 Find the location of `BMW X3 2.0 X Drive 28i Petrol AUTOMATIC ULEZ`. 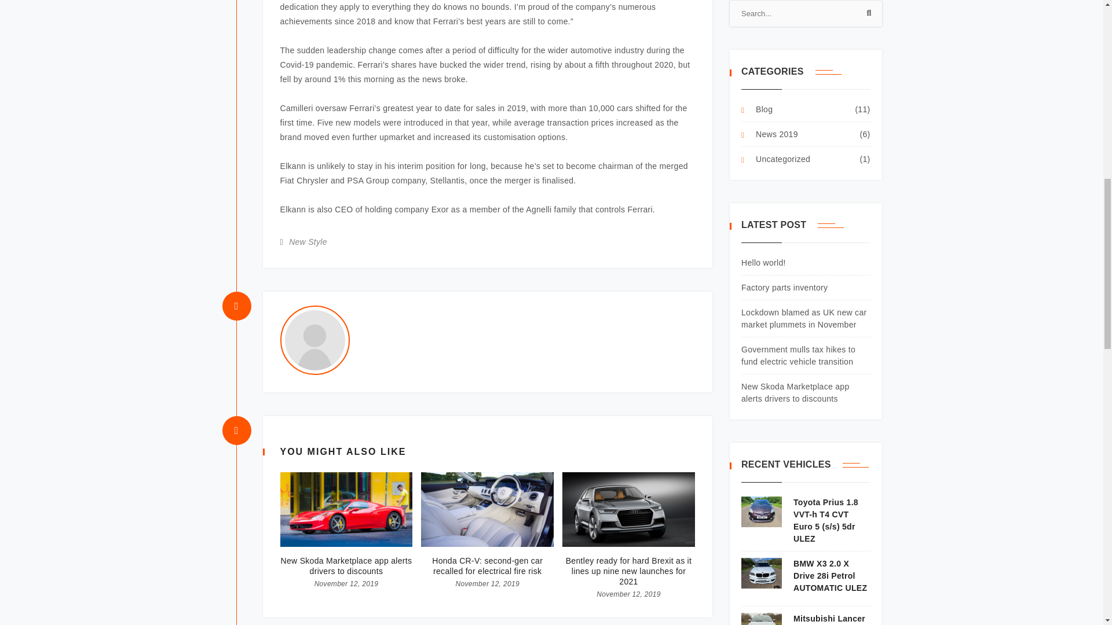

BMW X3 2.0 X Drive 28i Petrol AUTOMATIC ULEZ is located at coordinates (806, 576).